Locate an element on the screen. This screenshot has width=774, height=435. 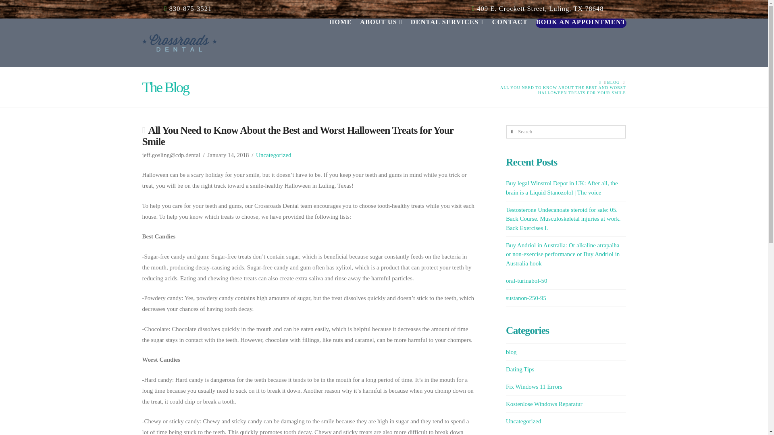
CONTACT is located at coordinates (510, 43).